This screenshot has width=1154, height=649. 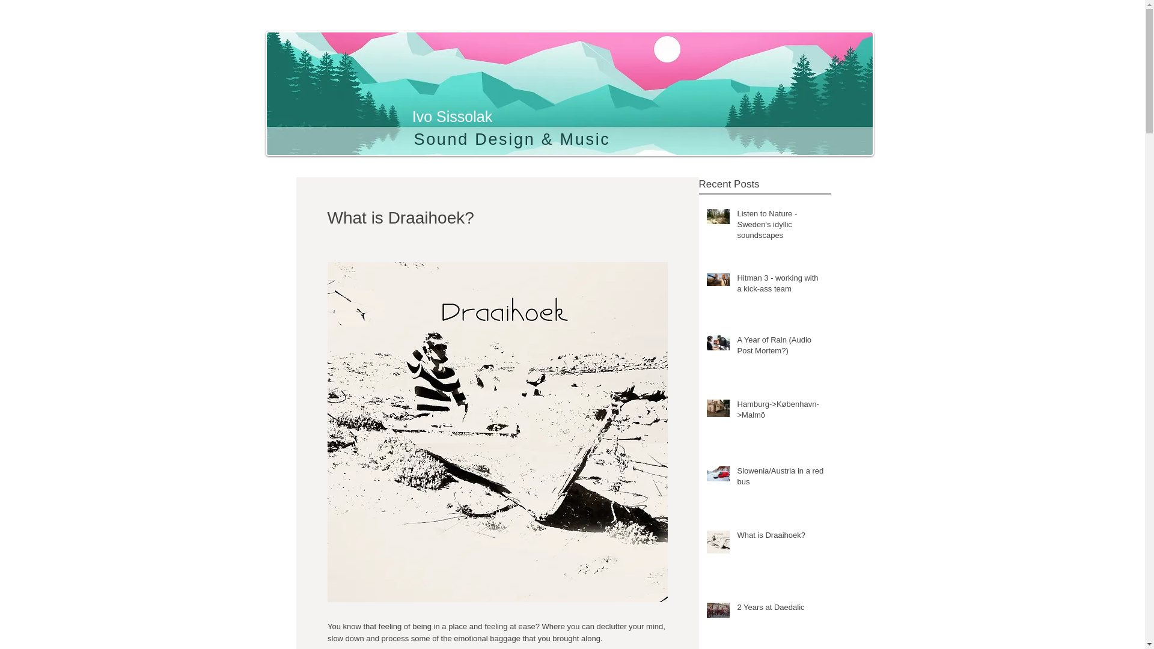 I want to click on What is Draaihoek?, so click(x=780, y=538).